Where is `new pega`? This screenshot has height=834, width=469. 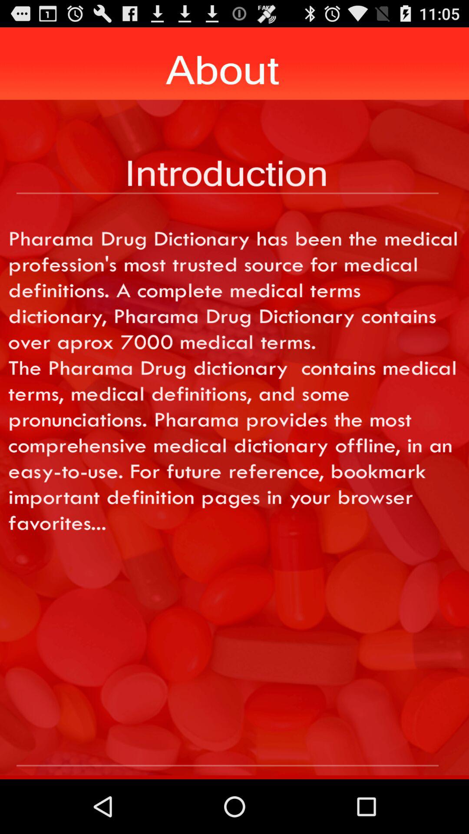 new pega is located at coordinates (234, 751).